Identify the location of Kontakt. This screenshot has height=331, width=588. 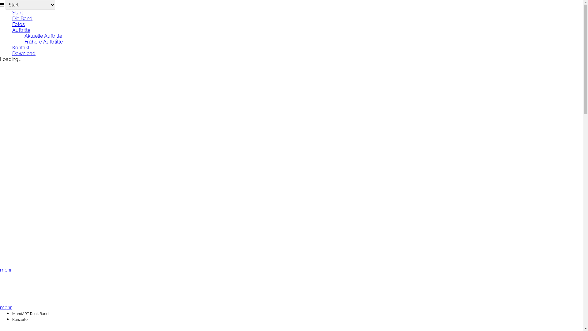
(21, 48).